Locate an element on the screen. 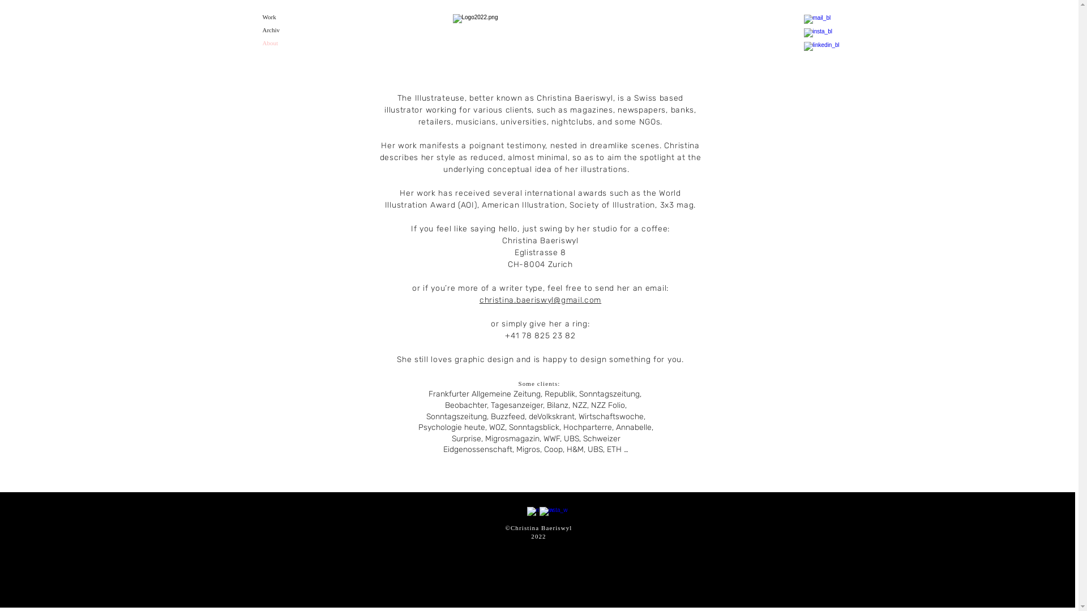 The image size is (1087, 611). Work is located at coordinates (291, 17).